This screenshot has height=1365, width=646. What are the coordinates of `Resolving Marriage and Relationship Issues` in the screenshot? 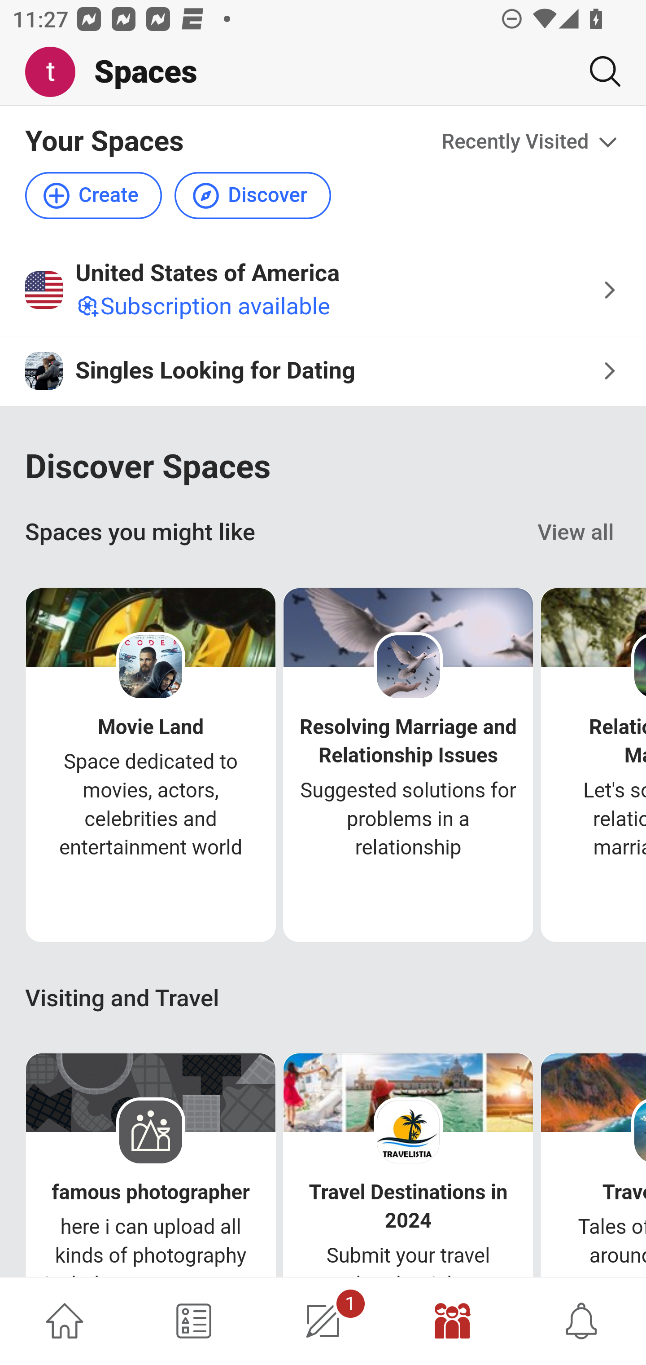 It's located at (408, 741).